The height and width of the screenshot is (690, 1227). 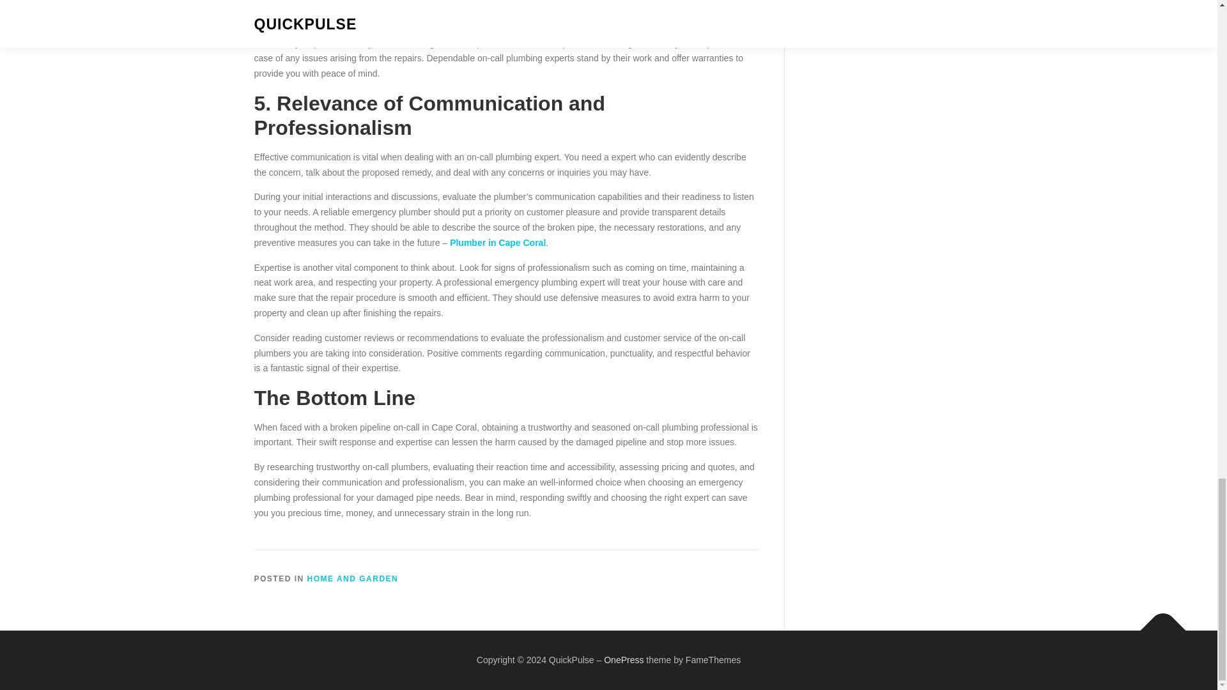 I want to click on Back To Top, so click(x=1157, y=624).